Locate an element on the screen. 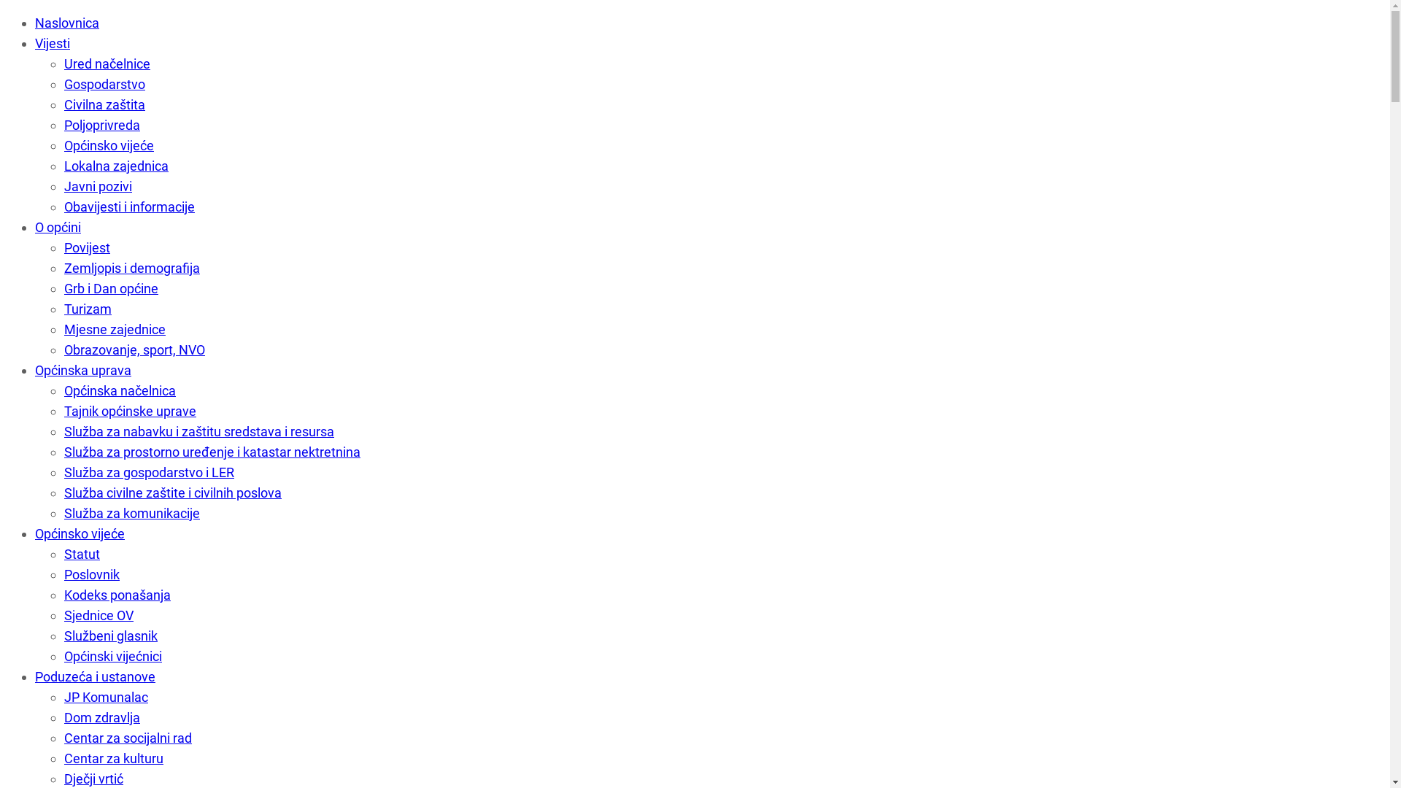 The height and width of the screenshot is (788, 1401). Gospodarstvo is located at coordinates (105, 85).